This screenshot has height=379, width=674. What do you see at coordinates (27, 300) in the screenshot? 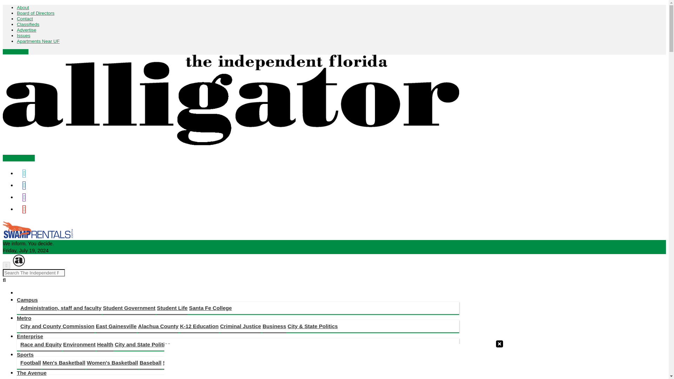
I see `Campus` at bounding box center [27, 300].